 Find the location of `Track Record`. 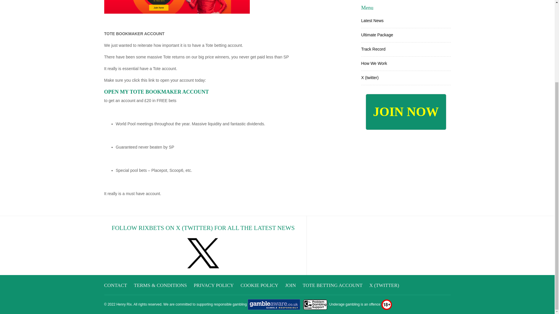

Track Record is located at coordinates (373, 49).